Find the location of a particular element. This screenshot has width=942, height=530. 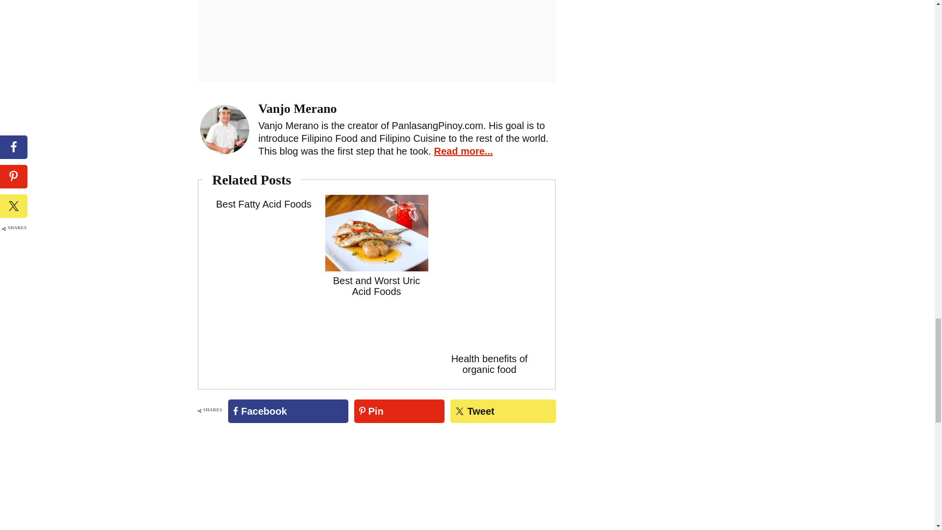

Share on Pinterest is located at coordinates (399, 411).